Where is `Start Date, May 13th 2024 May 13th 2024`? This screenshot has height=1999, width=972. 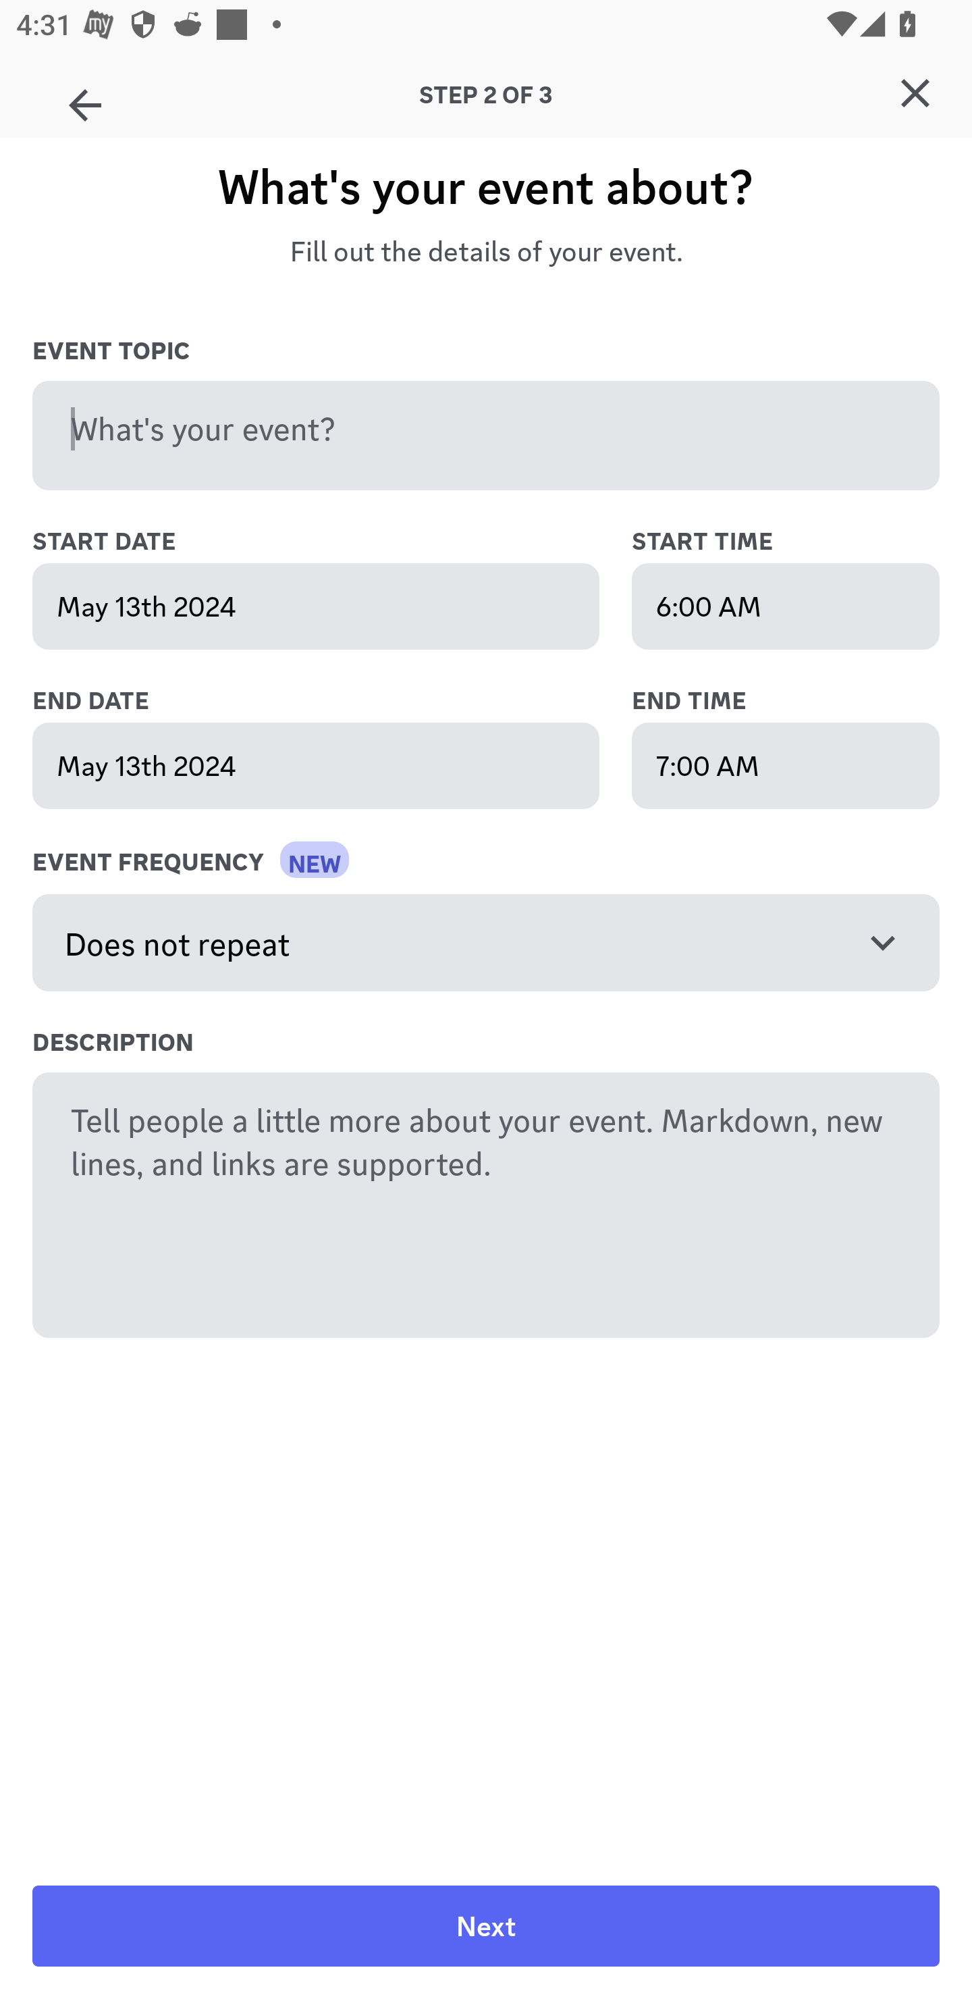 Start Date, May 13th 2024 May 13th 2024 is located at coordinates (316, 606).